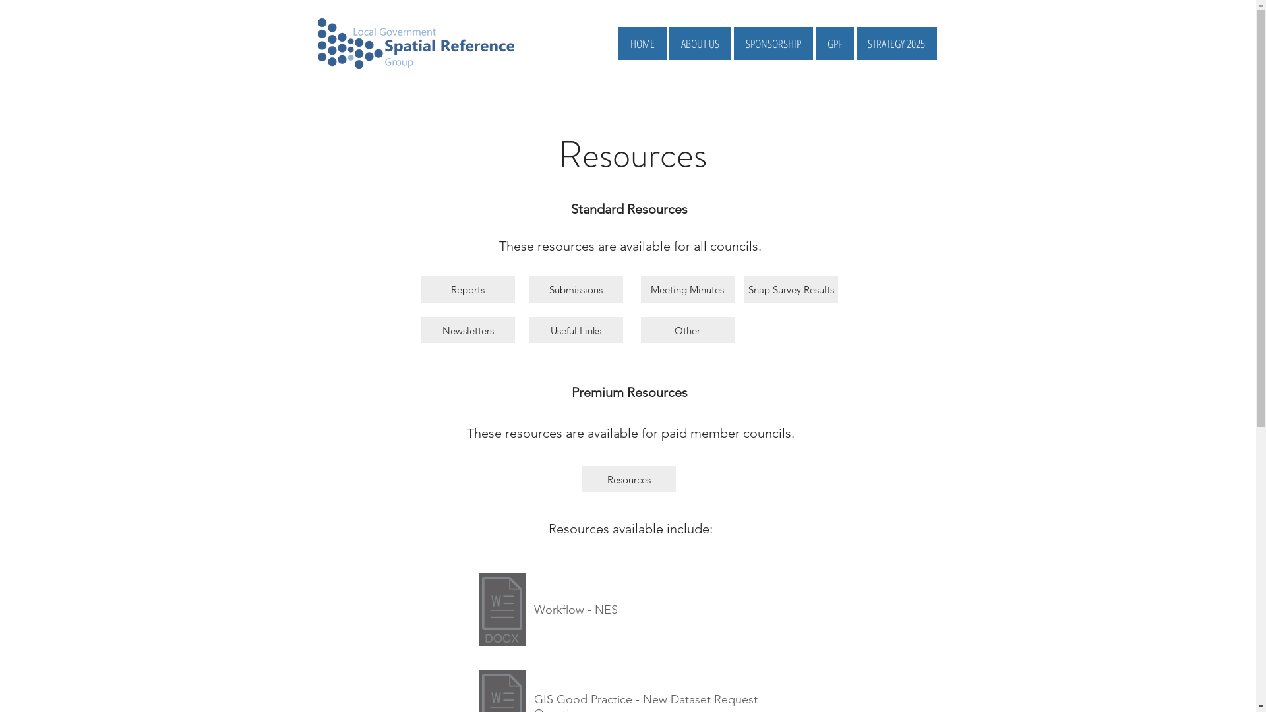 The image size is (1266, 712). What do you see at coordinates (642, 44) in the screenshot?
I see `HOME` at bounding box center [642, 44].